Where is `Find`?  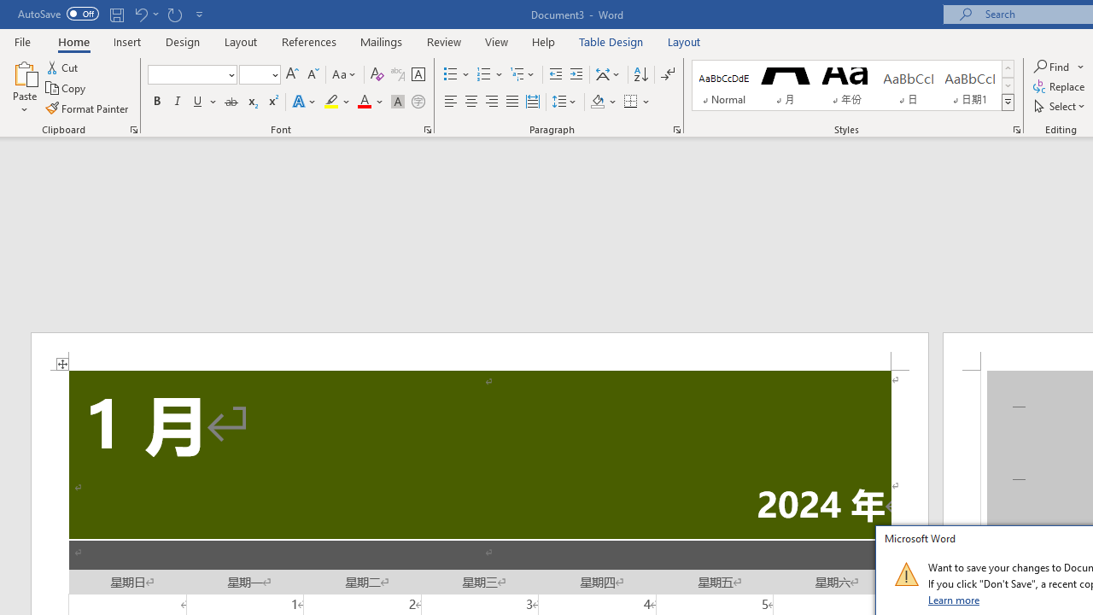 Find is located at coordinates (1059, 67).